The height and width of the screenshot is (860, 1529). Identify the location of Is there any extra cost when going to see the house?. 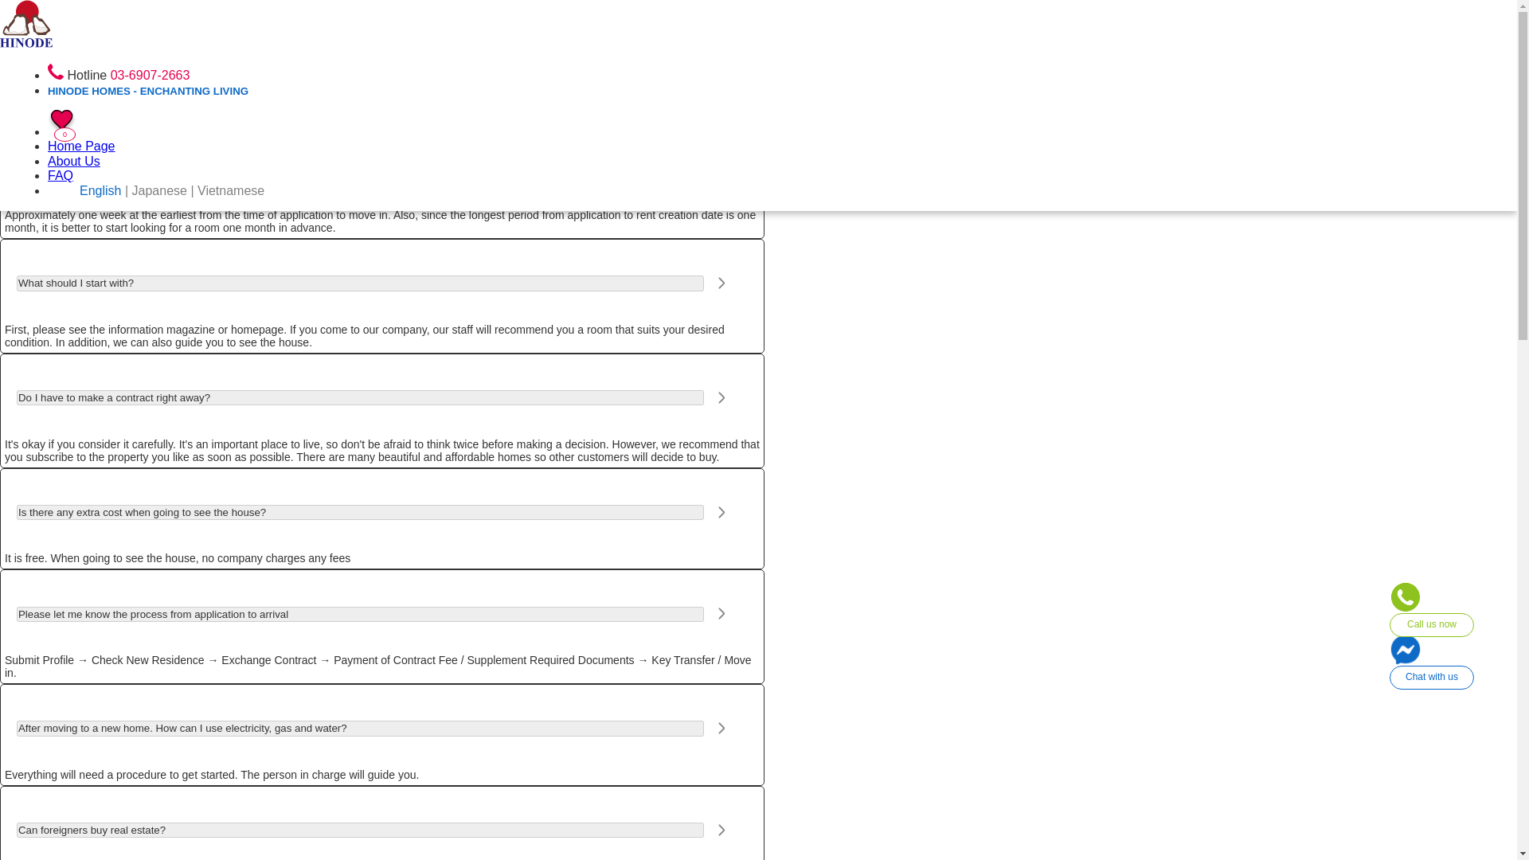
(360, 512).